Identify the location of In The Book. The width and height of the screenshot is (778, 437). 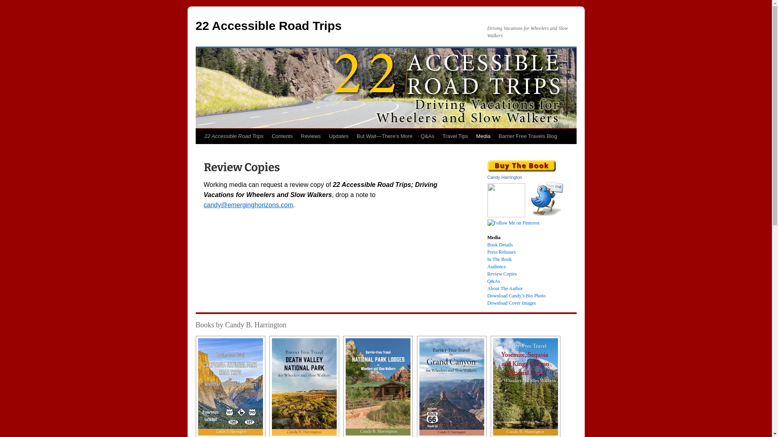
(499, 259).